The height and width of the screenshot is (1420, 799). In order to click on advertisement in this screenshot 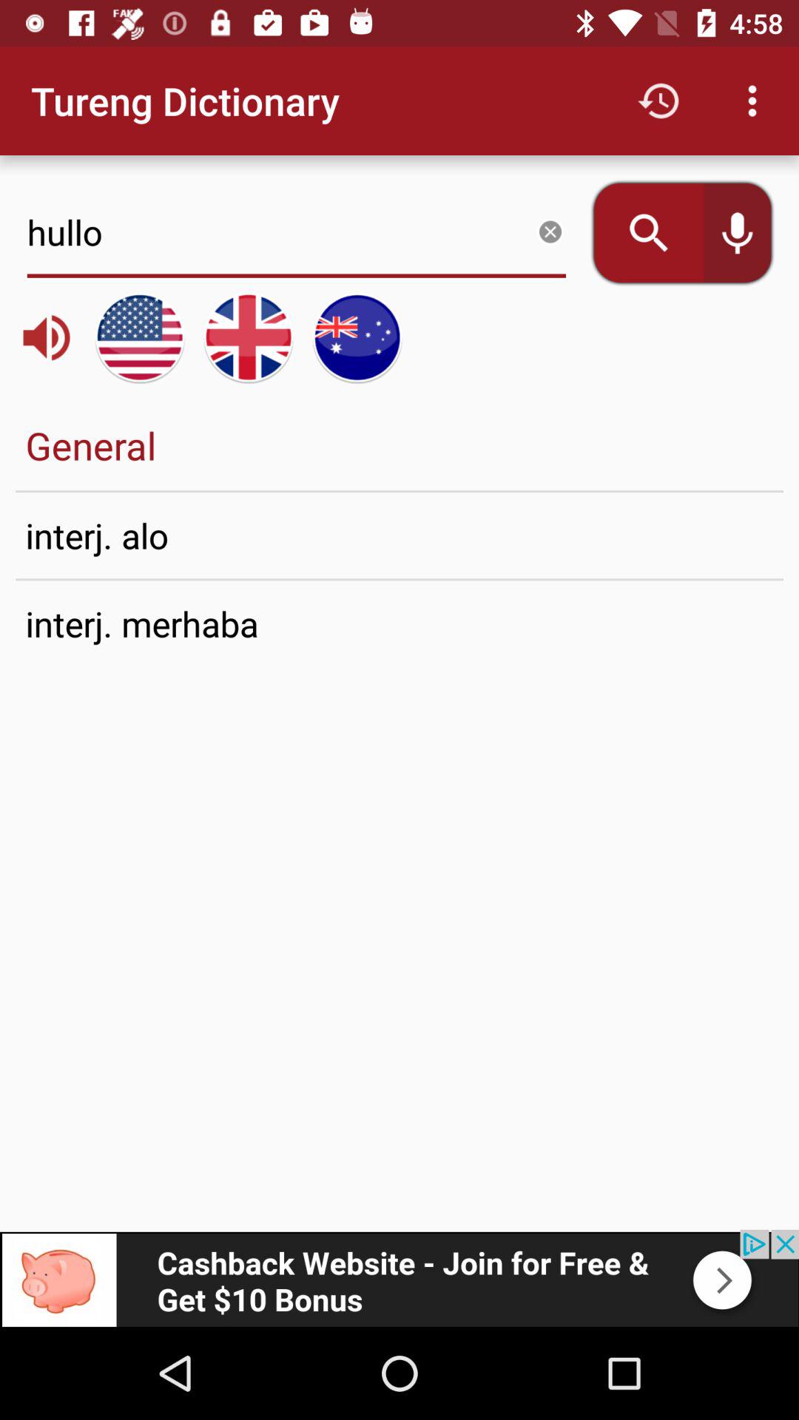, I will do `click(399, 1278)`.